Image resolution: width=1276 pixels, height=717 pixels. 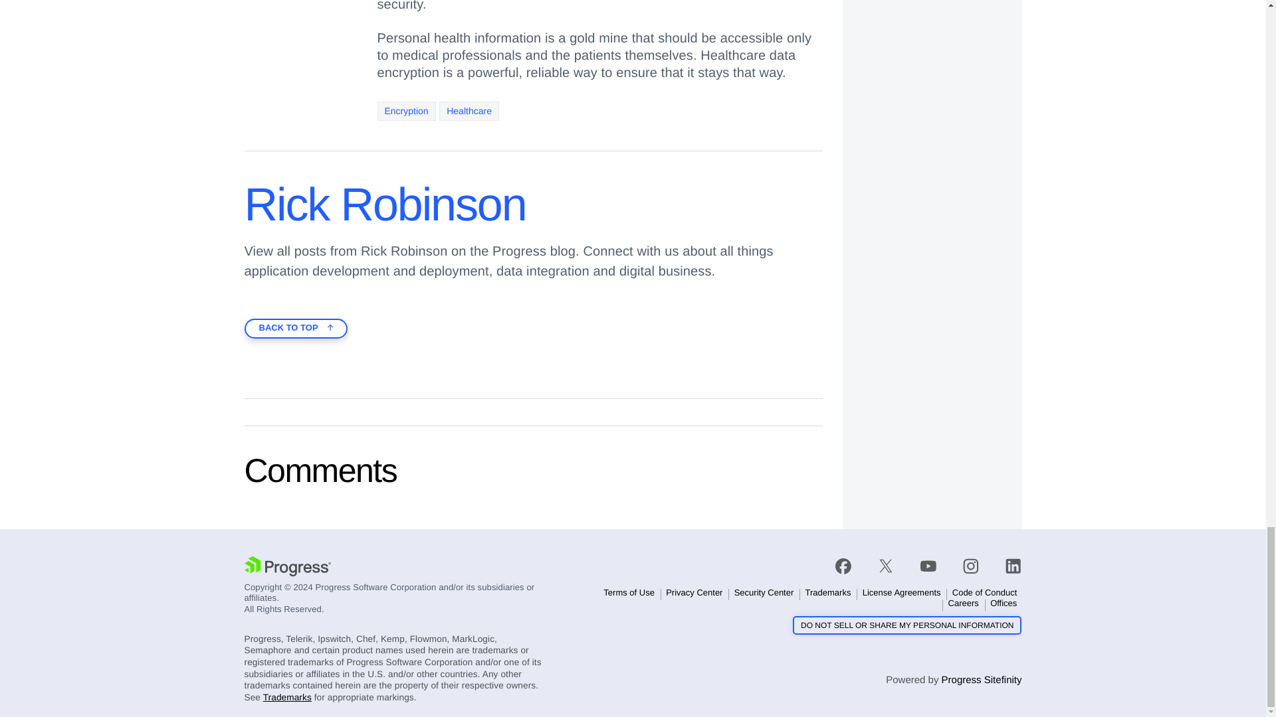 I want to click on Instagram, so click(x=970, y=566).